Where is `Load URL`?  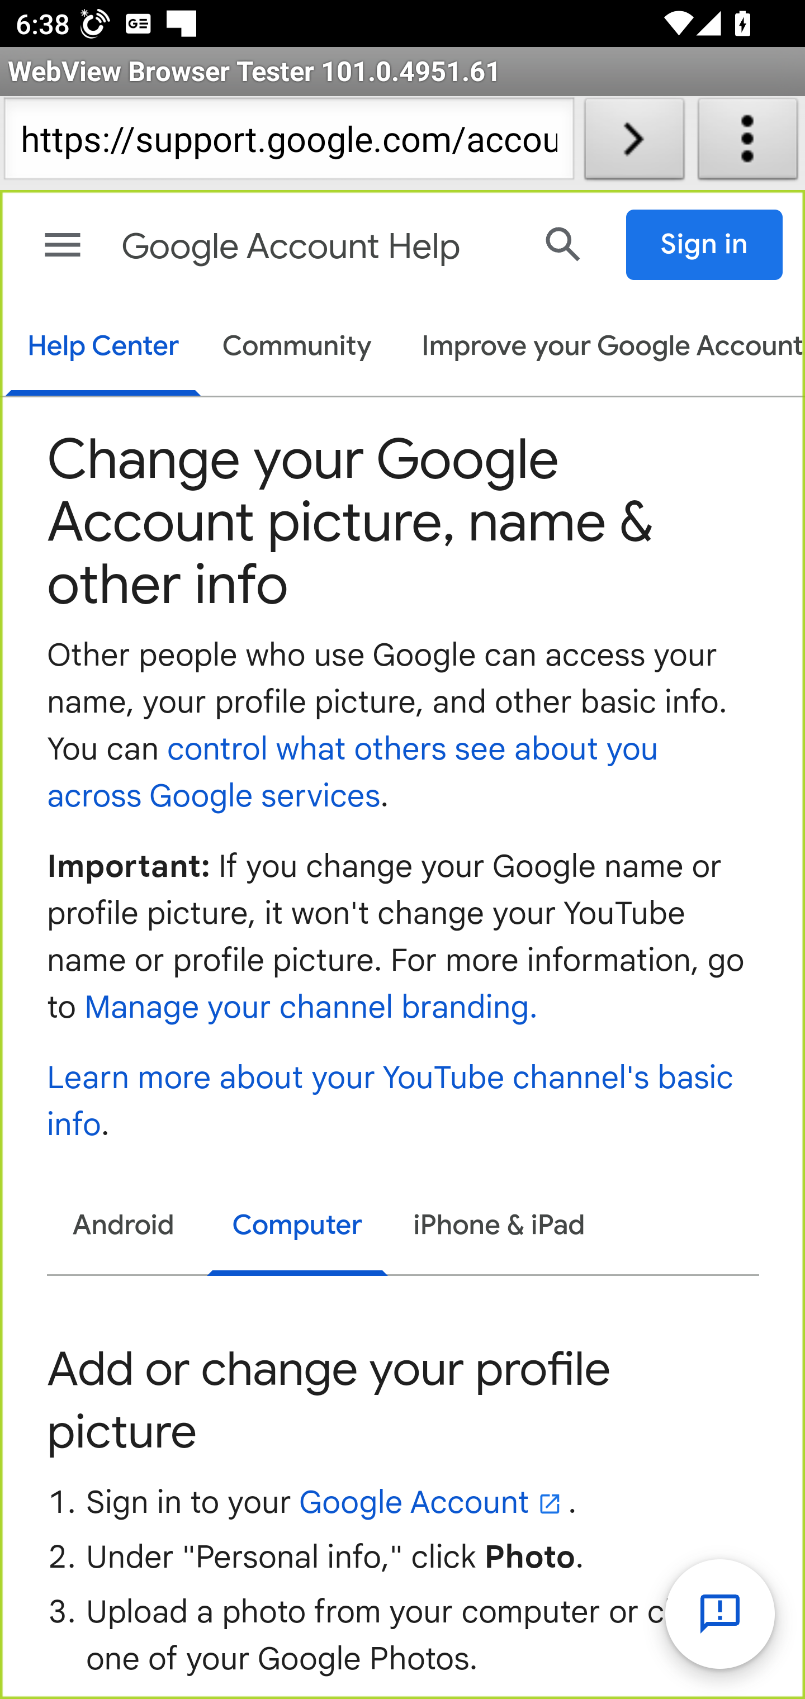 Load URL is located at coordinates (634, 143).